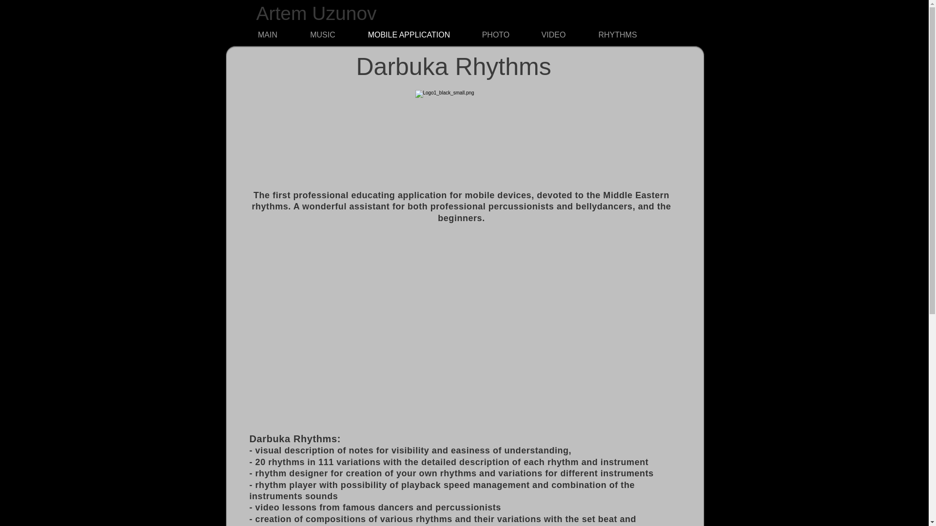 Image resolution: width=936 pixels, height=526 pixels. What do you see at coordinates (317, 13) in the screenshot?
I see `Artem Uzunov` at bounding box center [317, 13].